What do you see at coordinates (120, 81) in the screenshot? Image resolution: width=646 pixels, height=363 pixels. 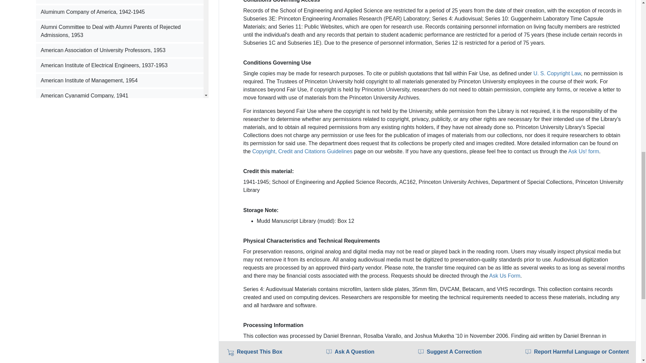 I see `American Institute of Management, 1954` at bounding box center [120, 81].